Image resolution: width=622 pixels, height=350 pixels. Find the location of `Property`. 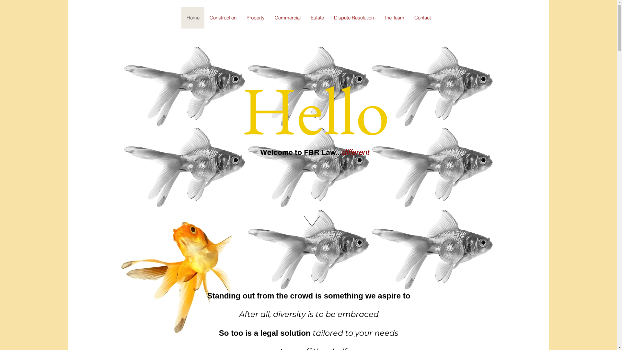

Property is located at coordinates (255, 18).